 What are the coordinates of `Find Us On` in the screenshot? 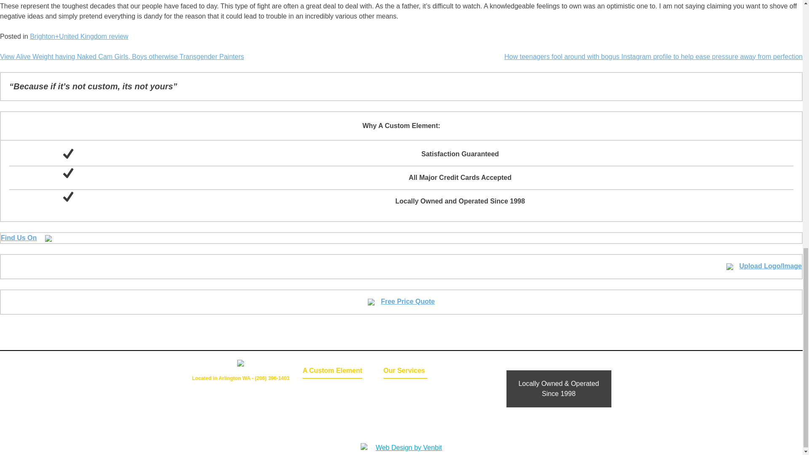 It's located at (26, 238).